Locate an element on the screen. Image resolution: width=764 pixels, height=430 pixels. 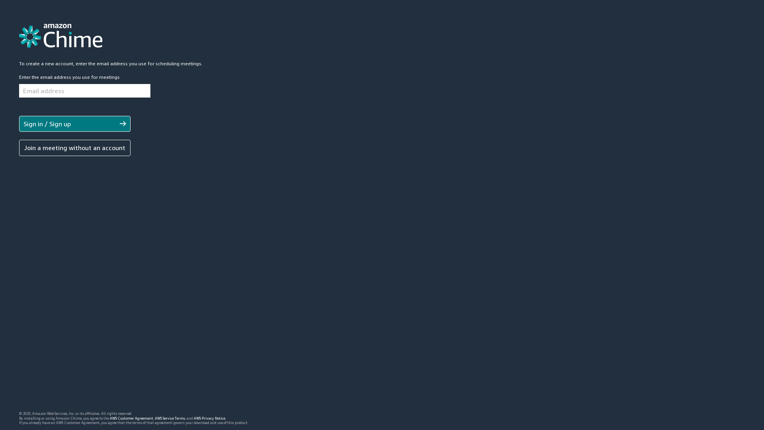
AWS Privacy Notice is located at coordinates (209, 418).